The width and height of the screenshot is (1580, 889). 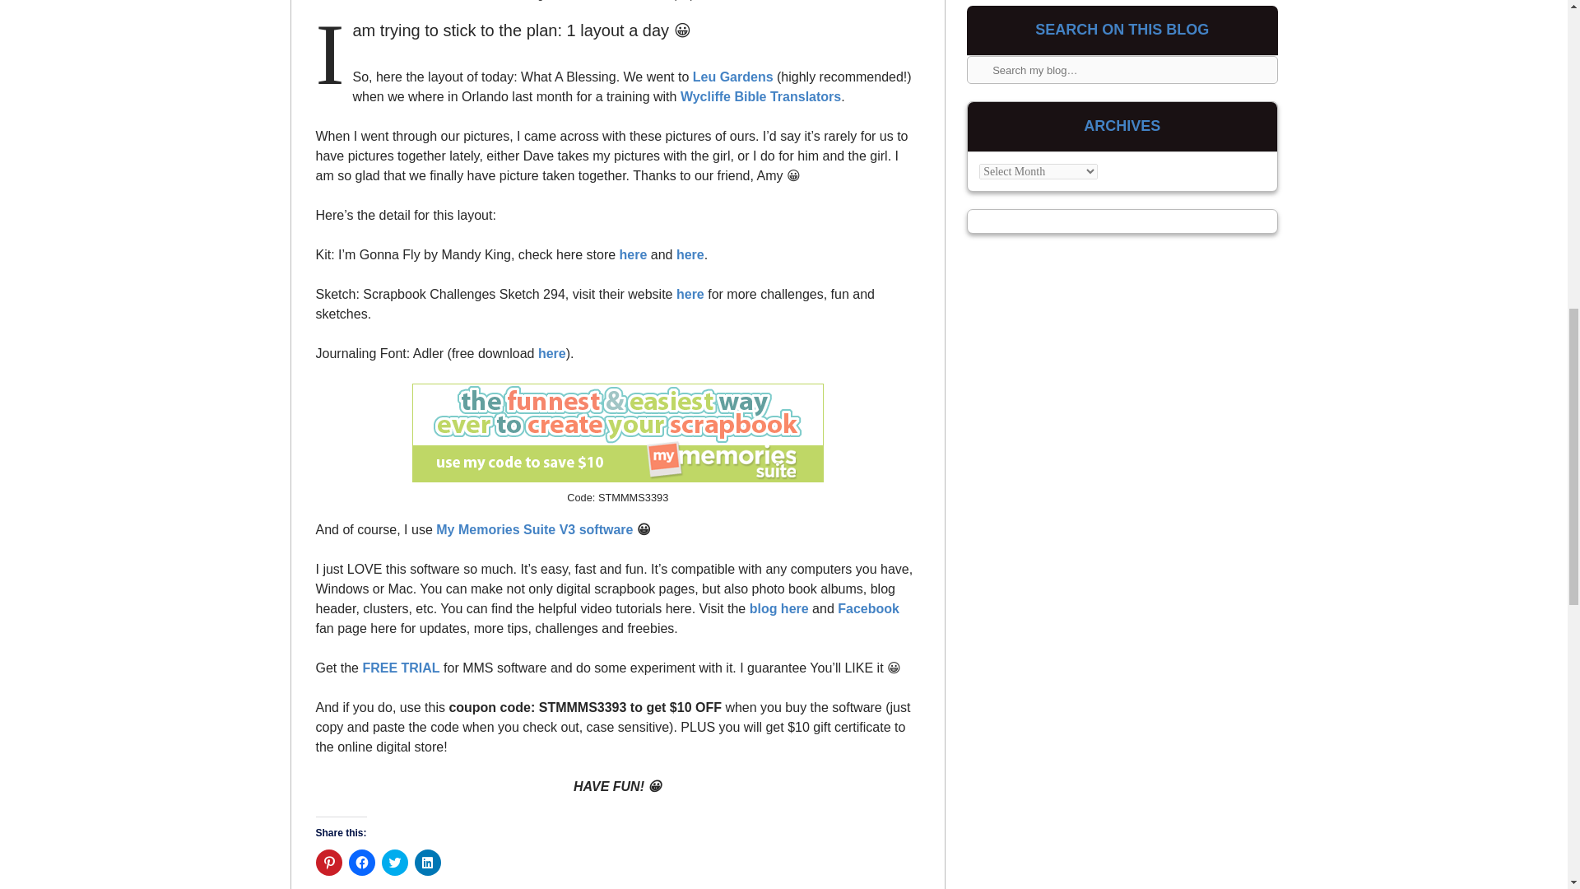 What do you see at coordinates (329, 863) in the screenshot?
I see `Click to share on Pinterest` at bounding box center [329, 863].